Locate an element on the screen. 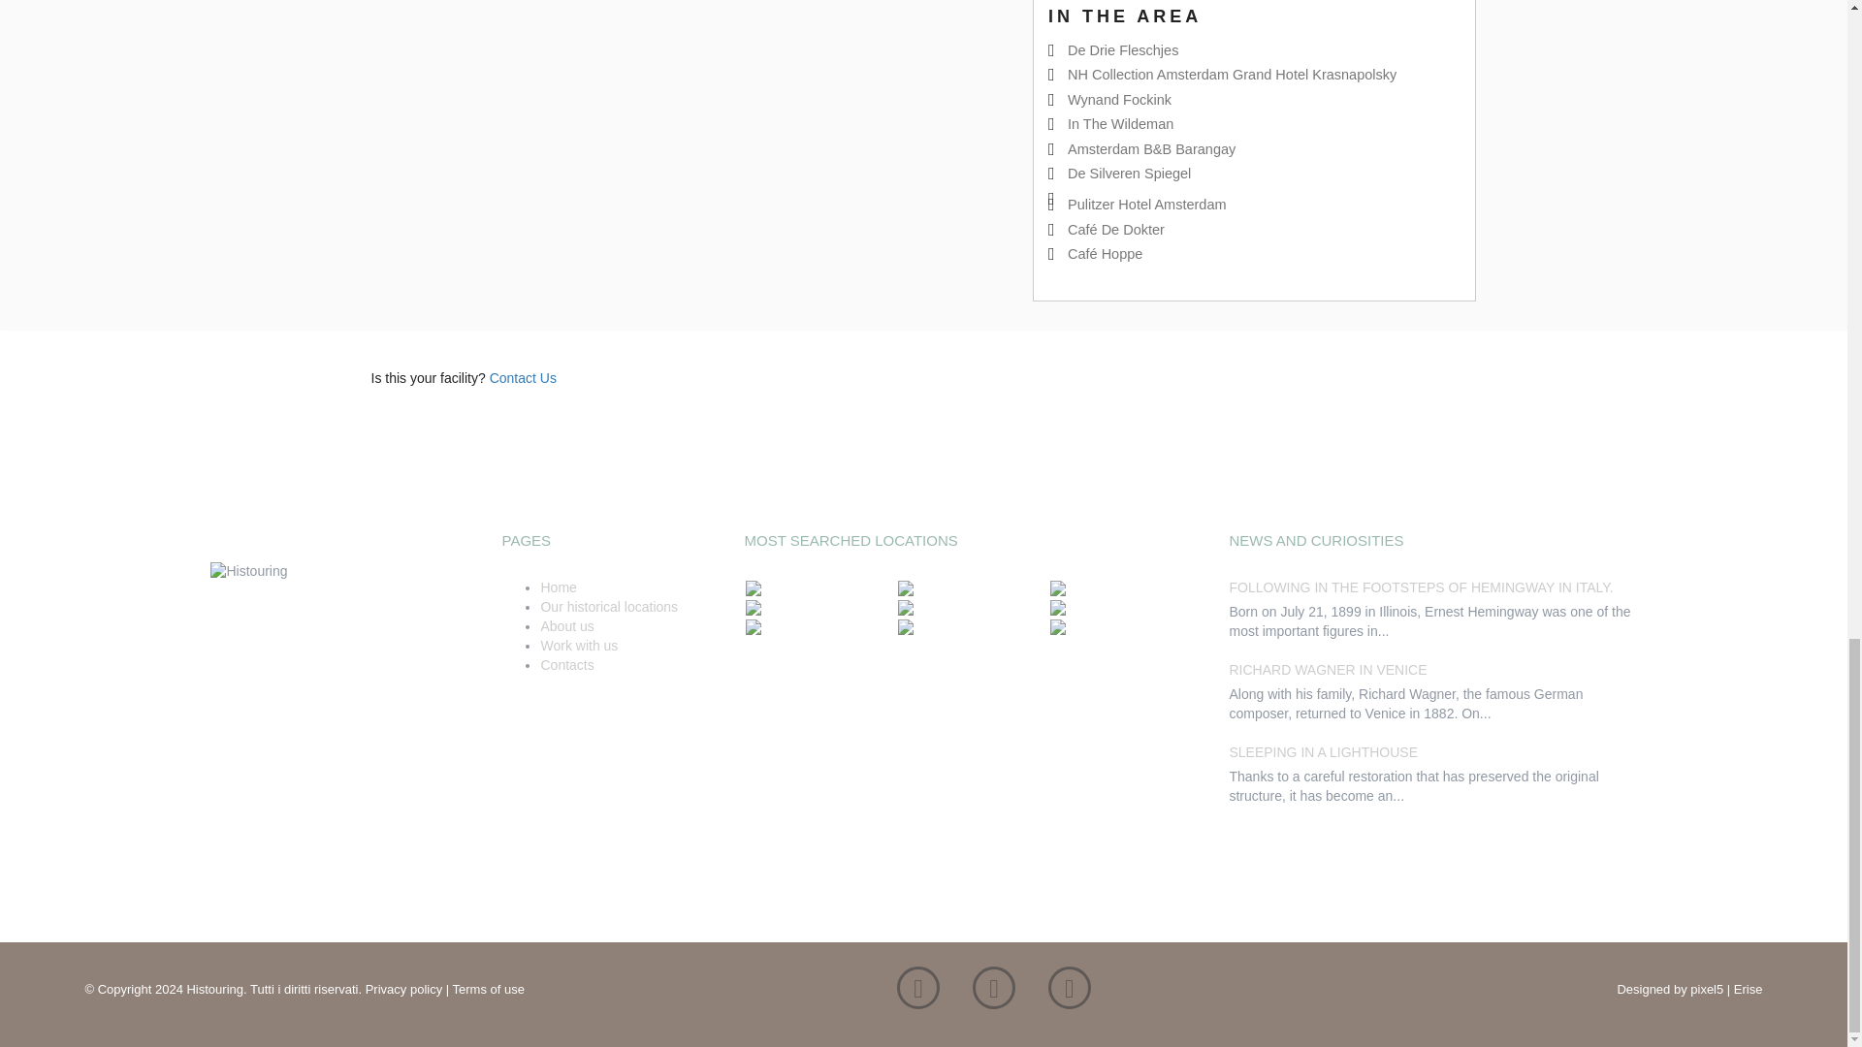  In The Wildeman is located at coordinates (1119, 124).